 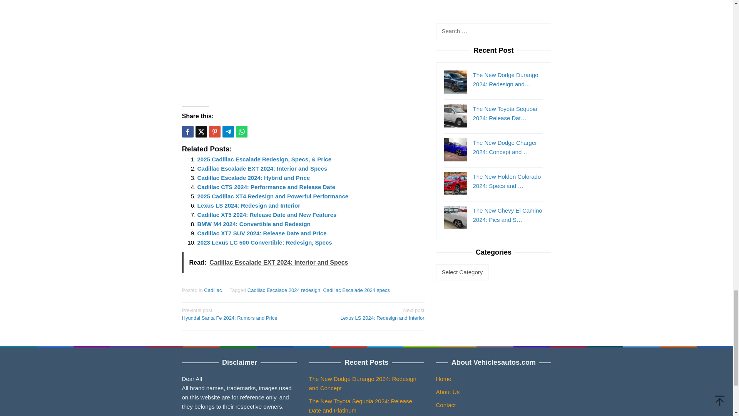 I want to click on Cadillac XT7 SUV 2024: Release Date and Price, so click(x=262, y=233).